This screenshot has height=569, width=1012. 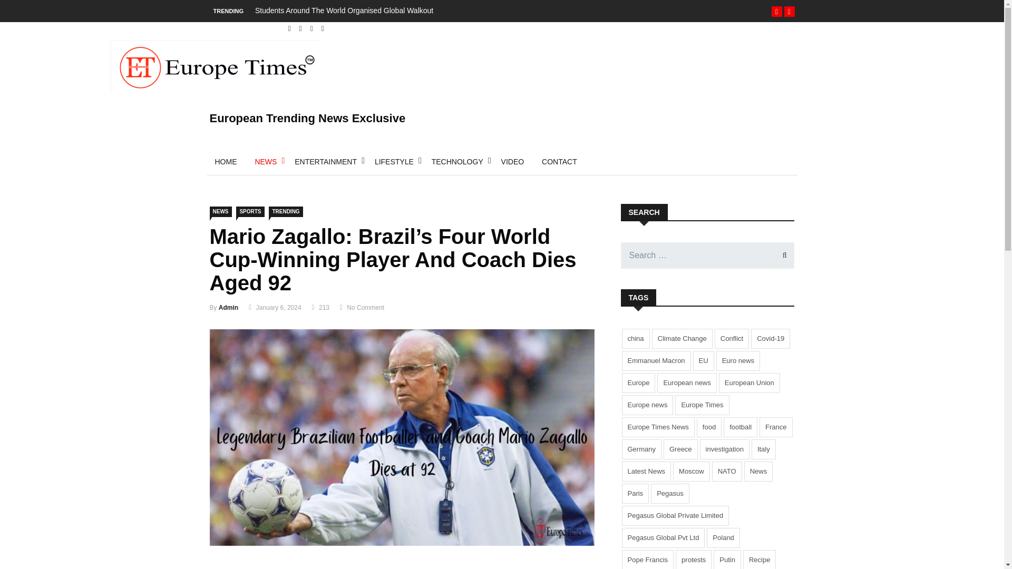 I want to click on HOME, so click(x=226, y=161).